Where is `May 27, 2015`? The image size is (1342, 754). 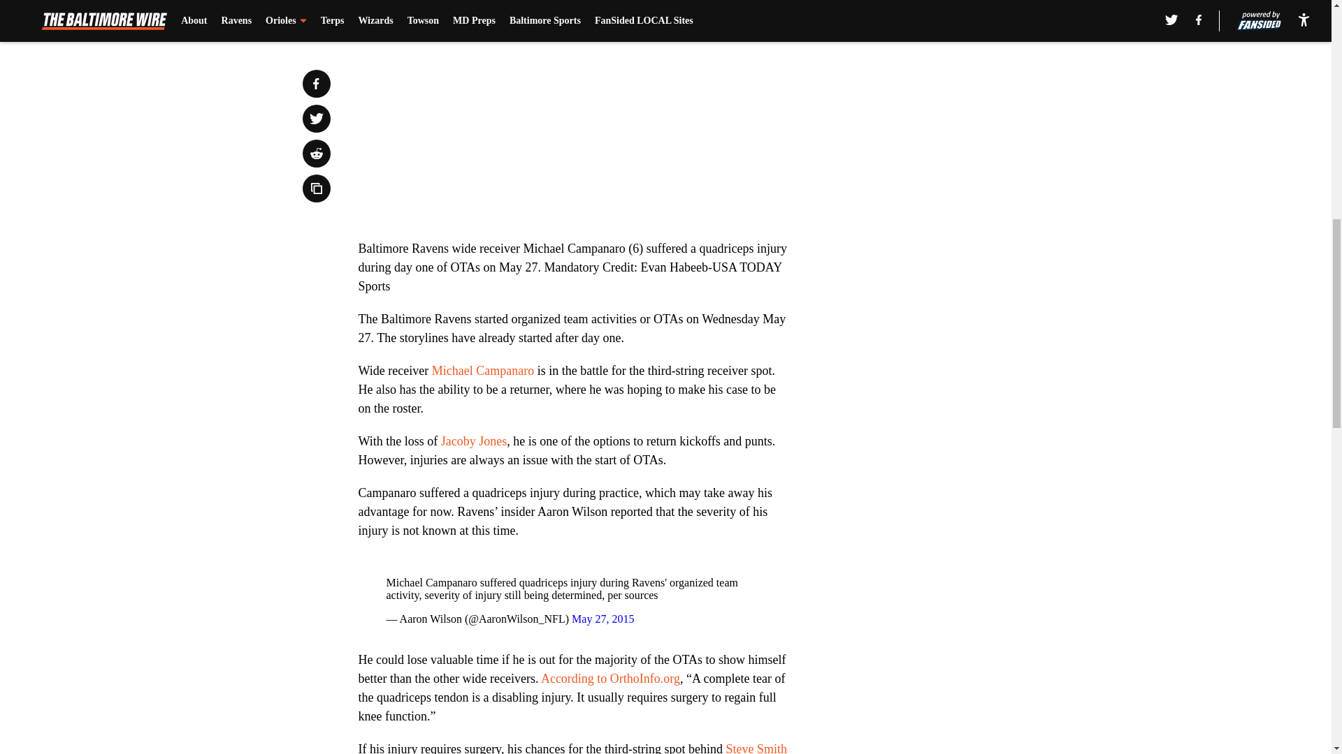 May 27, 2015 is located at coordinates (603, 619).